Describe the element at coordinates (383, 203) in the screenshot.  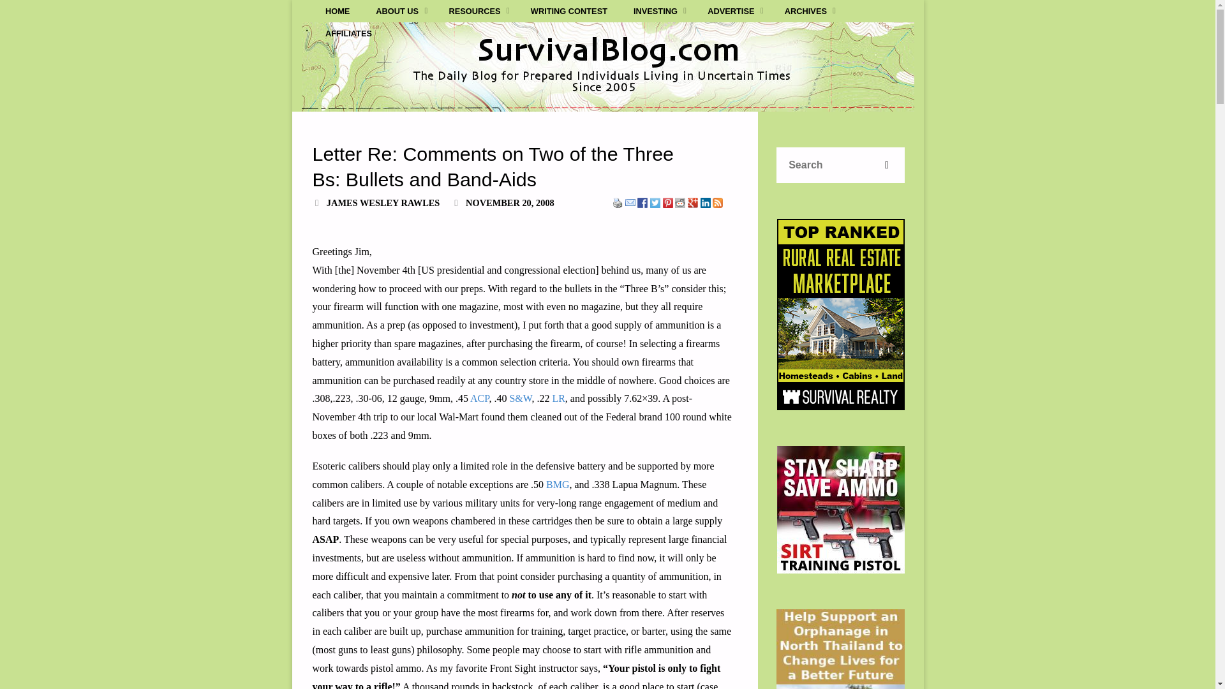
I see `View all posts by James Wesley Rawles` at that location.